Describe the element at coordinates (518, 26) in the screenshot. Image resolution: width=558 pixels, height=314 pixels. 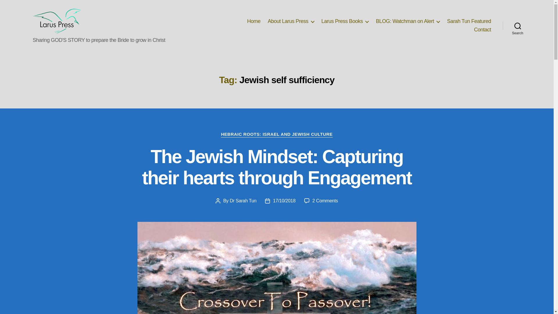
I see `Search` at that location.